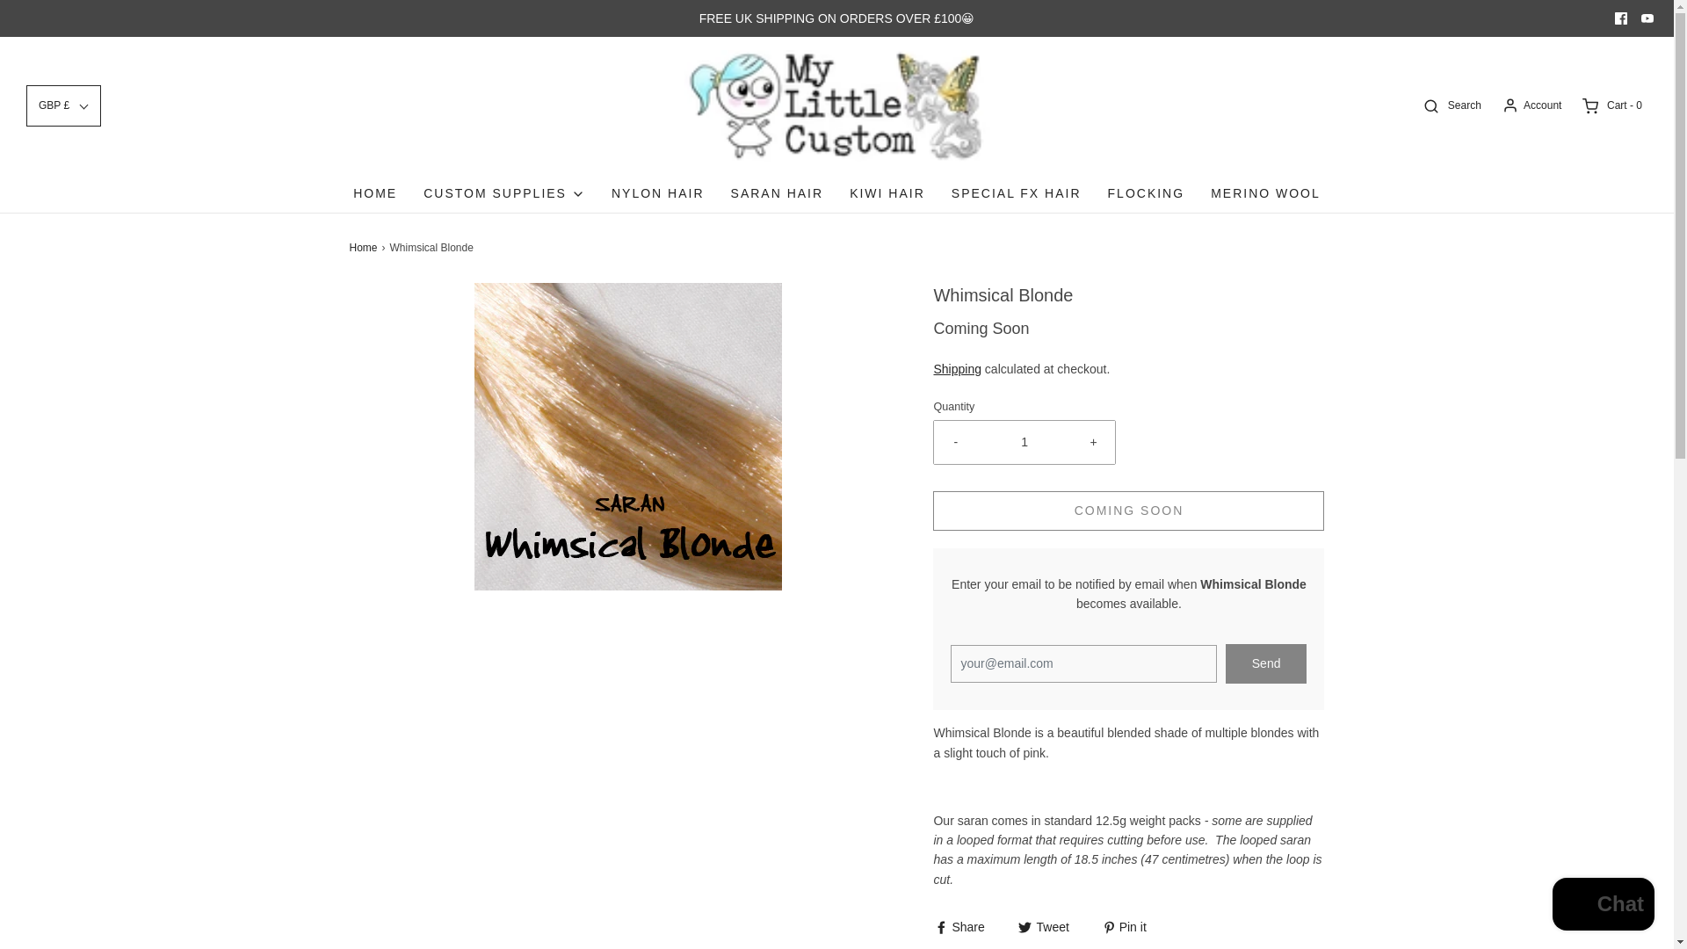  Describe the element at coordinates (1450, 105) in the screenshot. I see `Search` at that location.